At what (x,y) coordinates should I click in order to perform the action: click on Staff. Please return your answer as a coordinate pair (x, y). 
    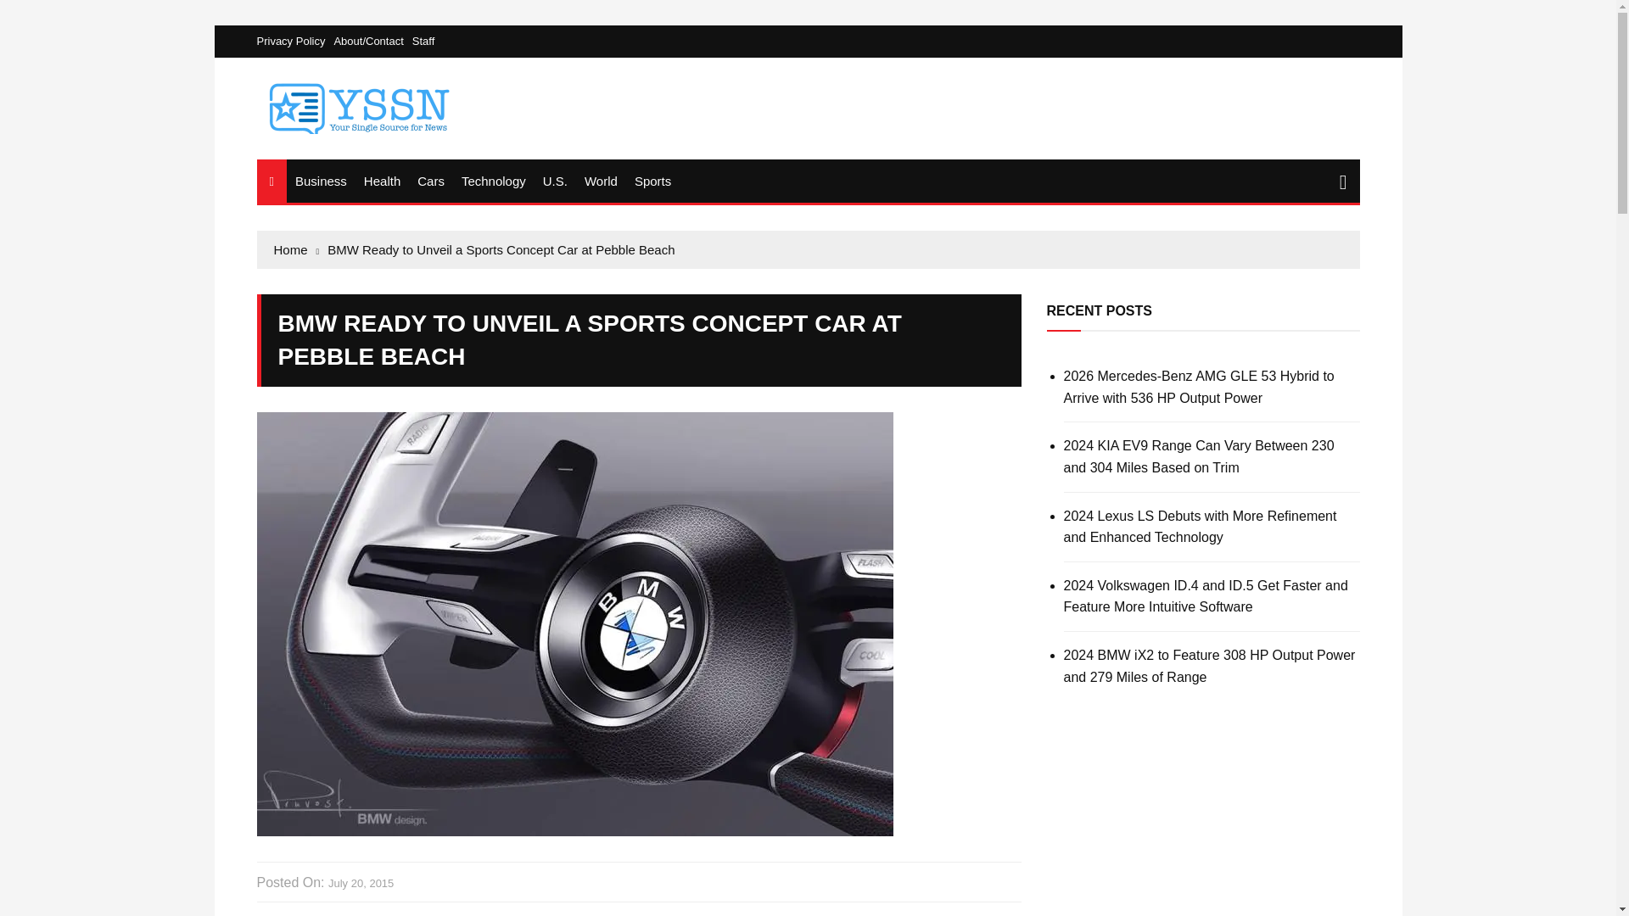
    Looking at the image, I should click on (423, 41).